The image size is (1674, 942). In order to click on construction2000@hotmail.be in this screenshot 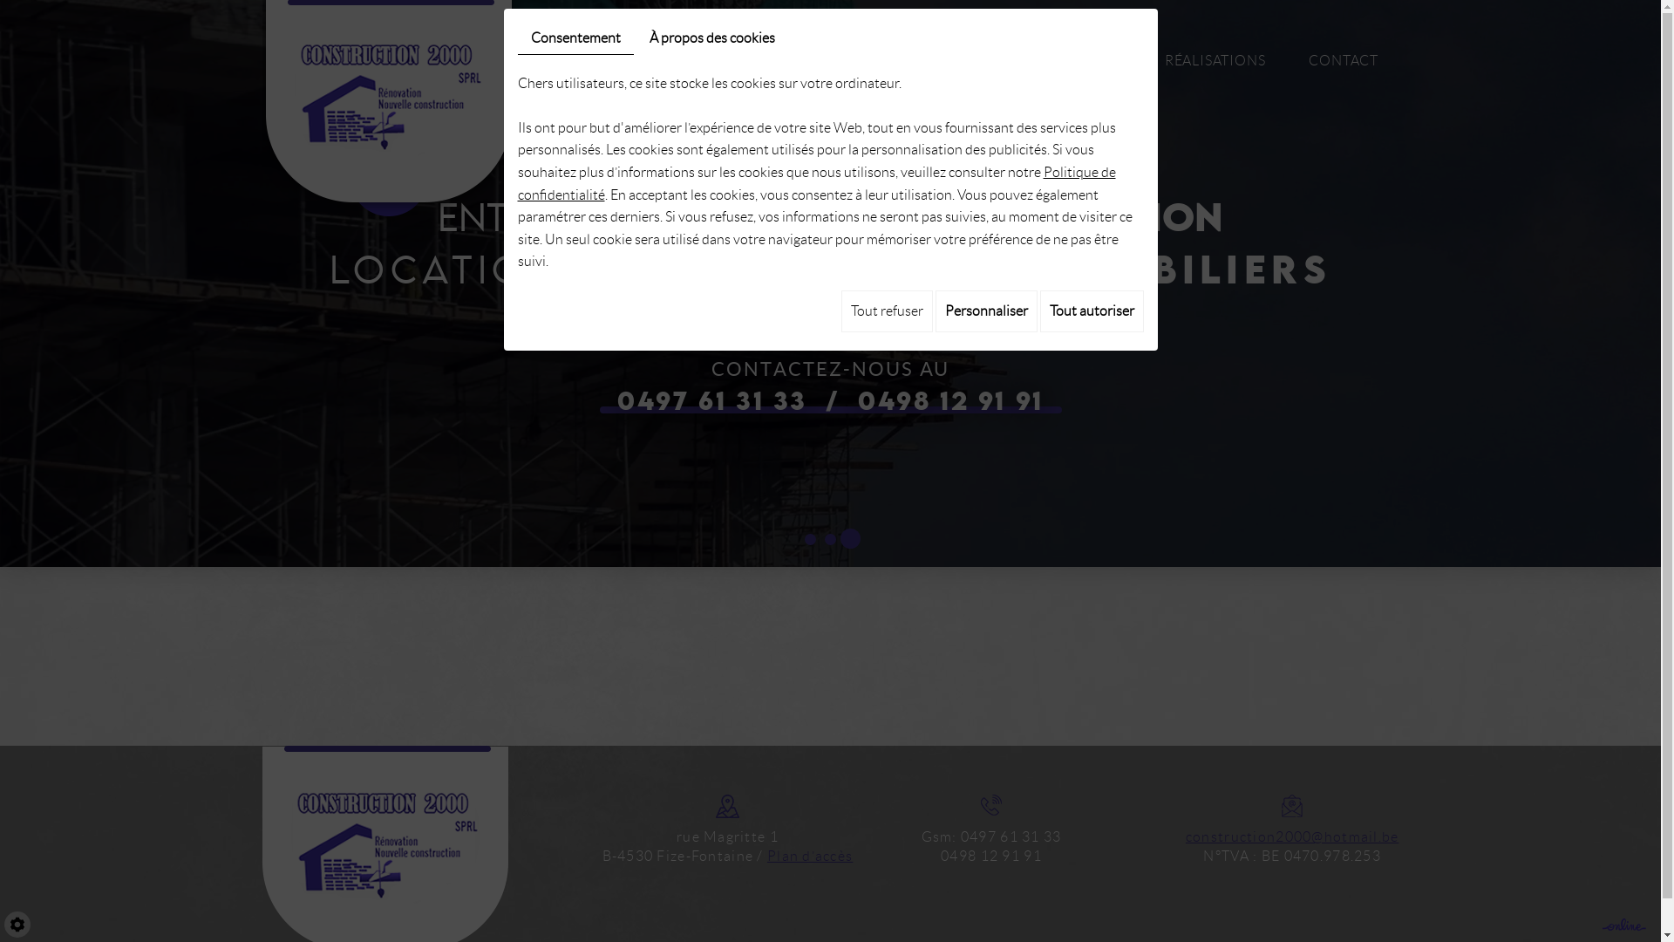, I will do `click(1292, 837)`.